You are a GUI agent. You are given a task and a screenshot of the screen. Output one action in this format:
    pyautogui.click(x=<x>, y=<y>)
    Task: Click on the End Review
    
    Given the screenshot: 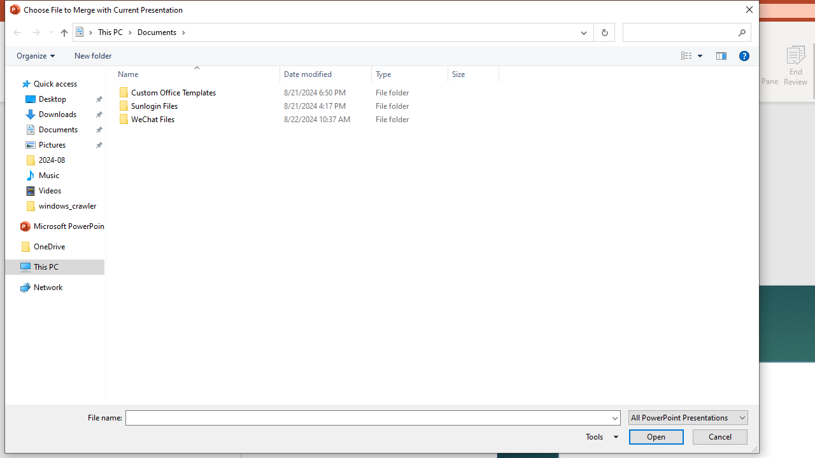 What is the action you would take?
    pyautogui.click(x=796, y=65)
    